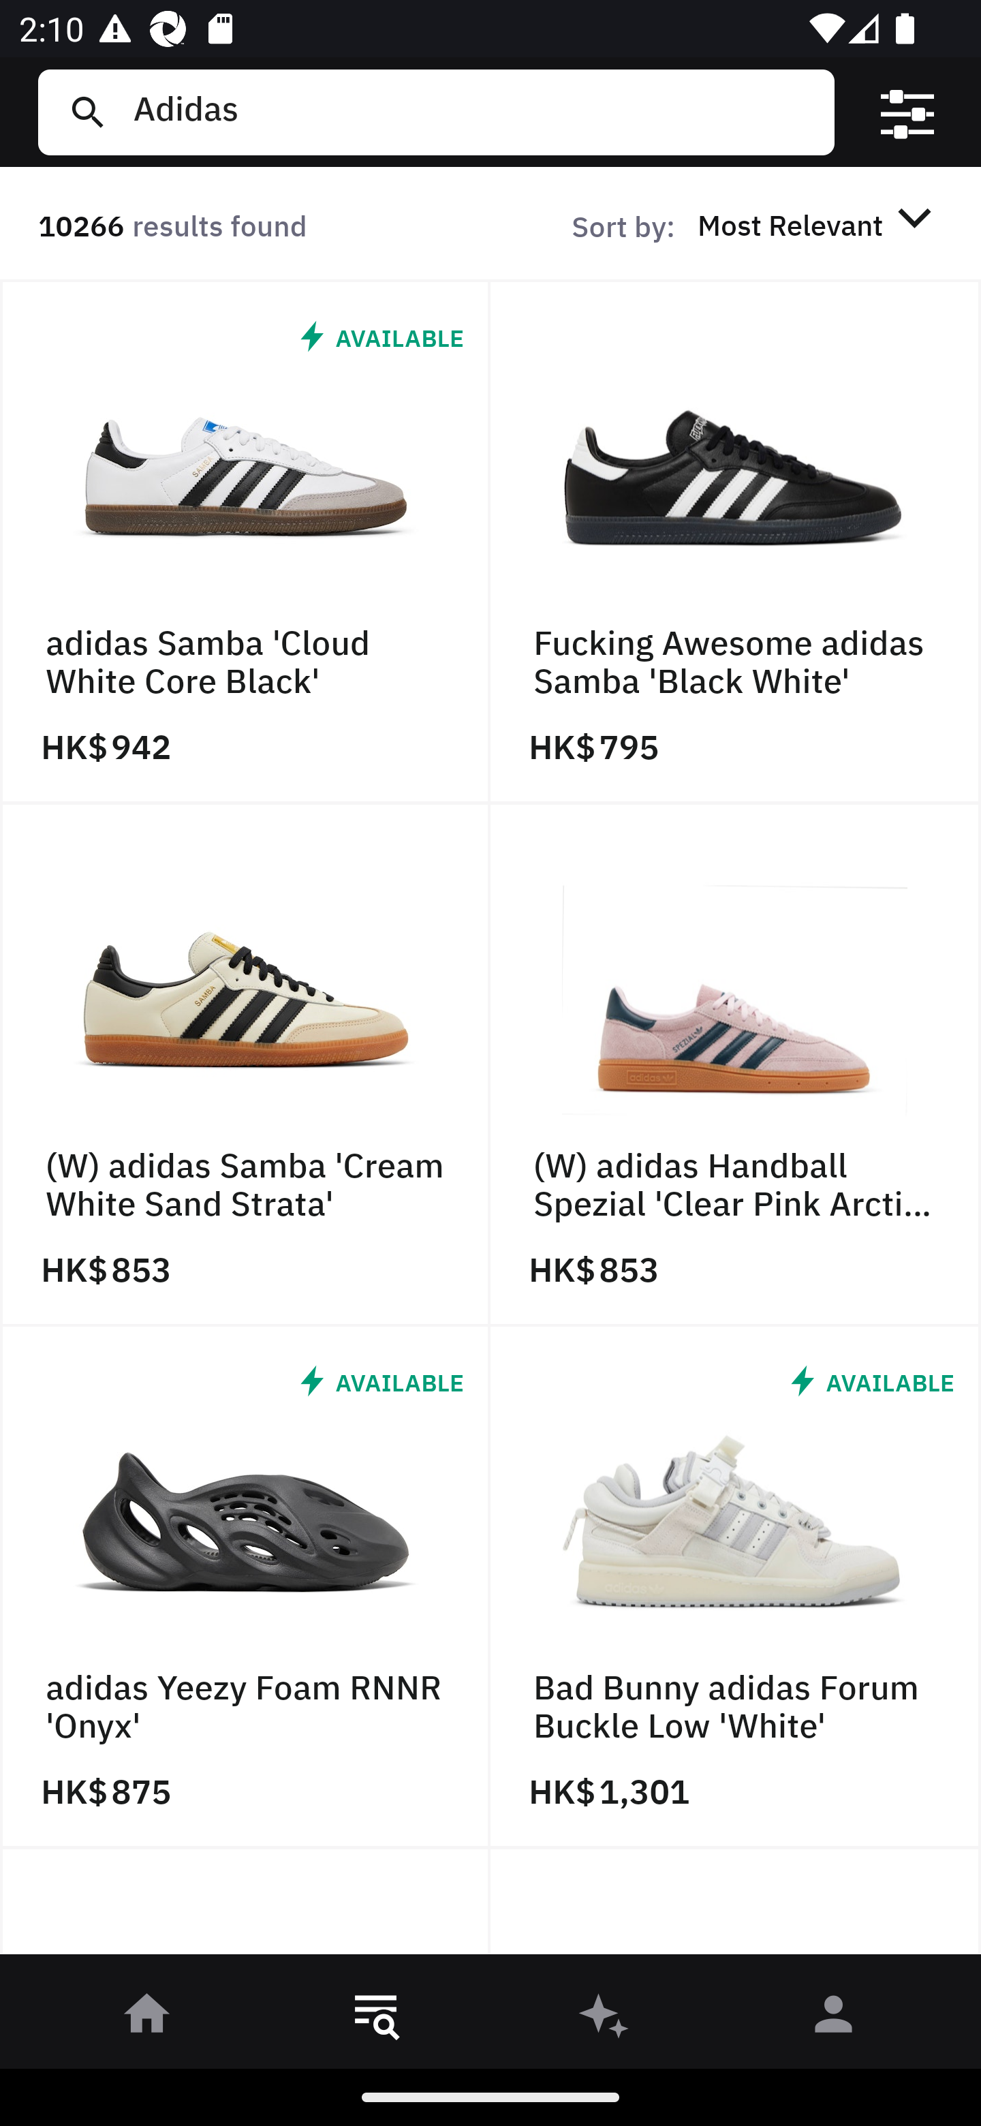 This screenshot has width=981, height=2126. What do you see at coordinates (376, 2018) in the screenshot?
I see `󱎸` at bounding box center [376, 2018].